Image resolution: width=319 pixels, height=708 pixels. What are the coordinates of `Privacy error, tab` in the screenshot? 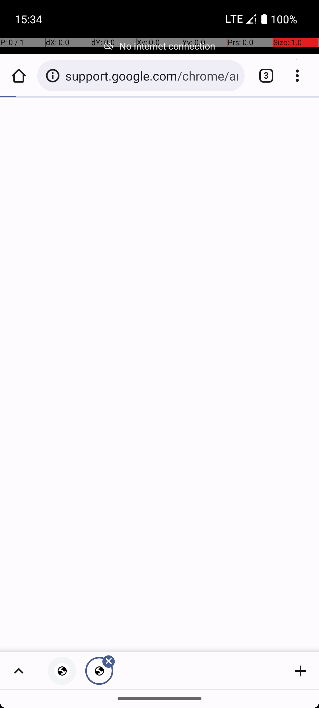 It's located at (62, 671).